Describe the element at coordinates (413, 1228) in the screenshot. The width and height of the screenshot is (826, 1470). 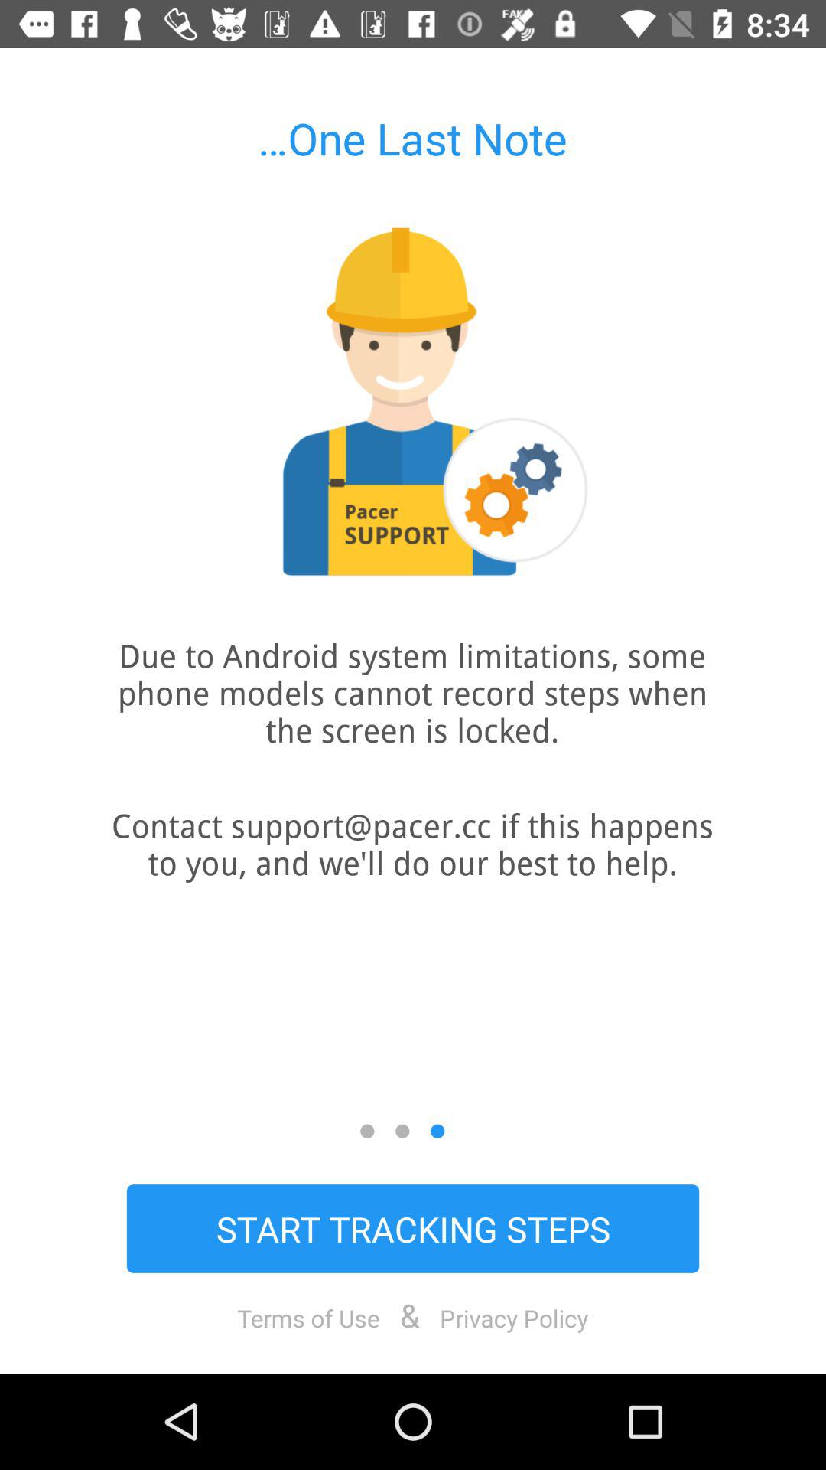
I see `launch the item above the & item` at that location.